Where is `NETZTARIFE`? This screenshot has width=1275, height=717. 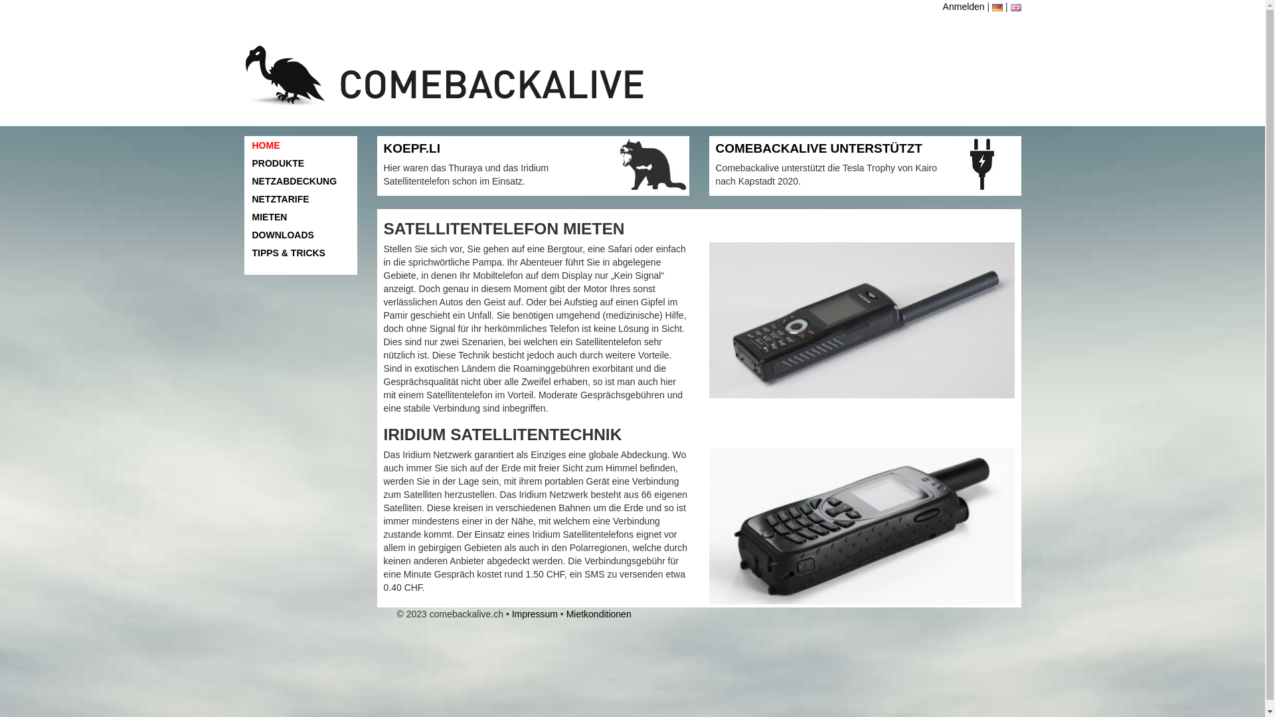 NETZTARIFE is located at coordinates (301, 199).